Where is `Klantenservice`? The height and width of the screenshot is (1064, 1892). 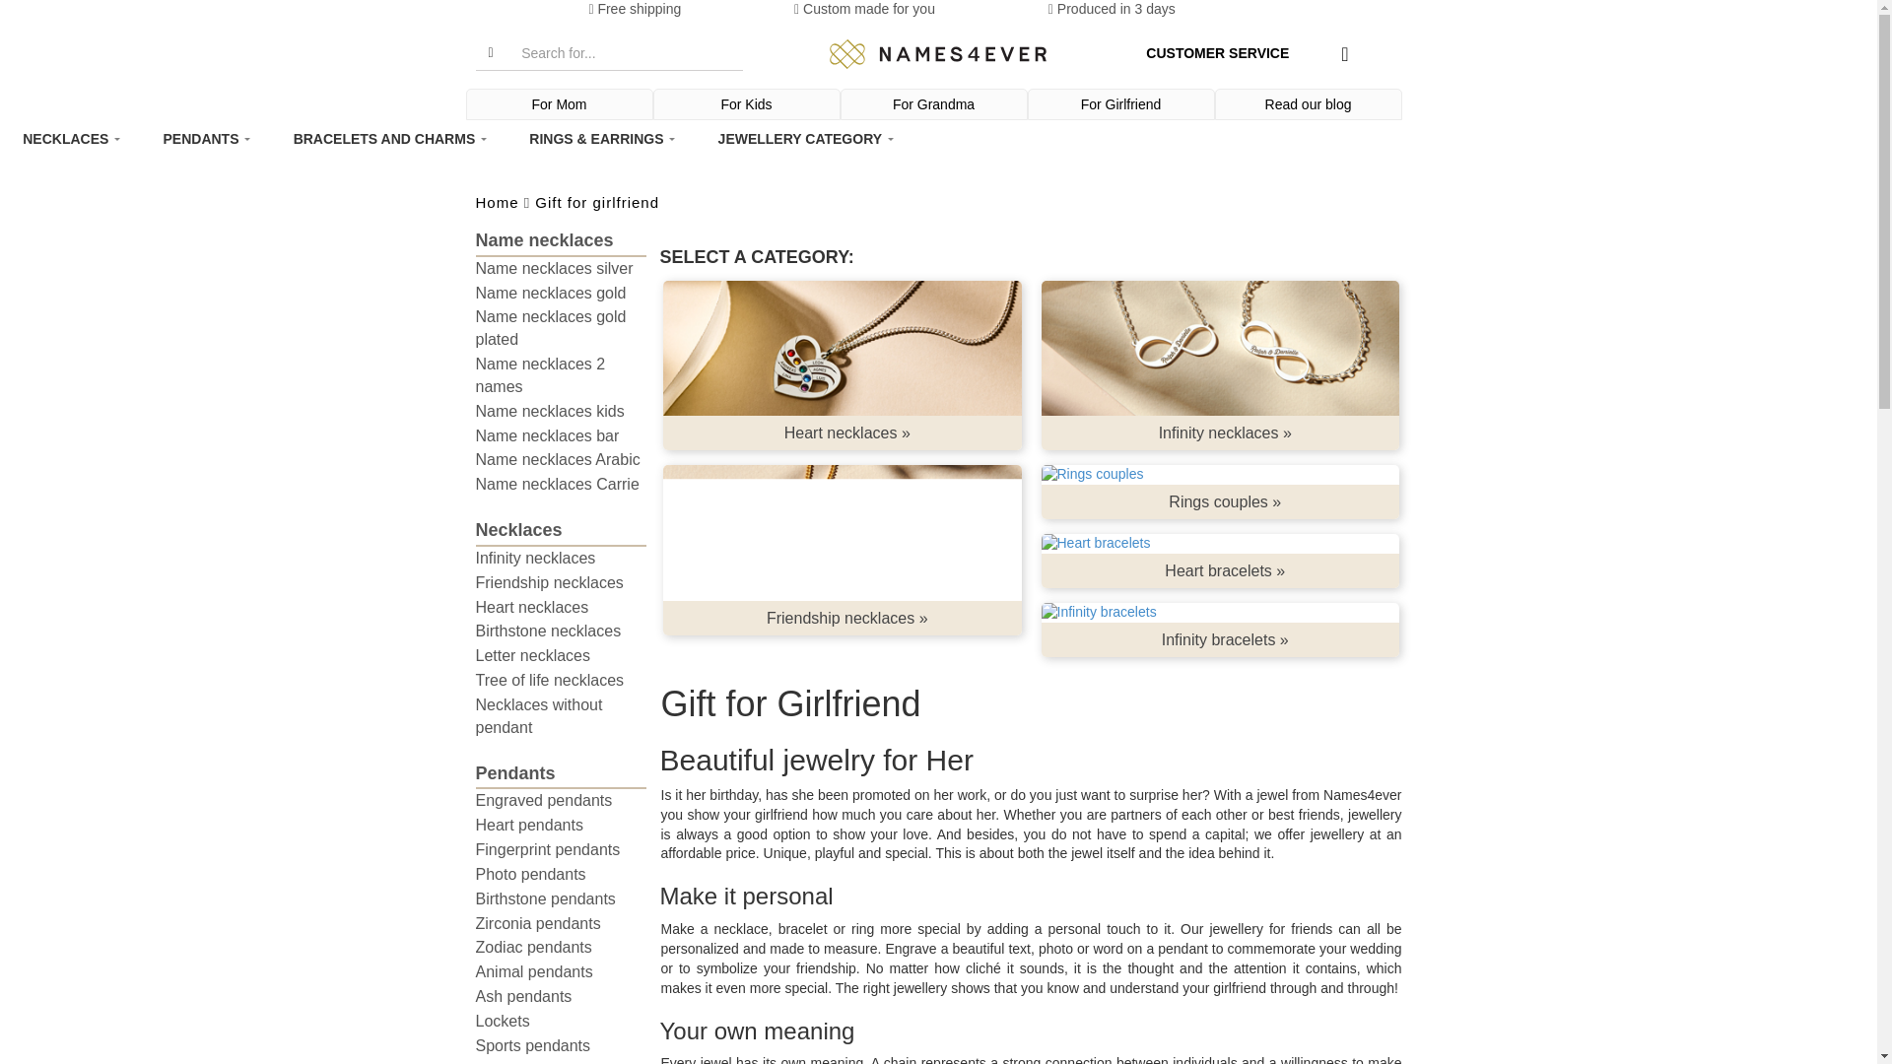
Klantenservice is located at coordinates (1217, 53).